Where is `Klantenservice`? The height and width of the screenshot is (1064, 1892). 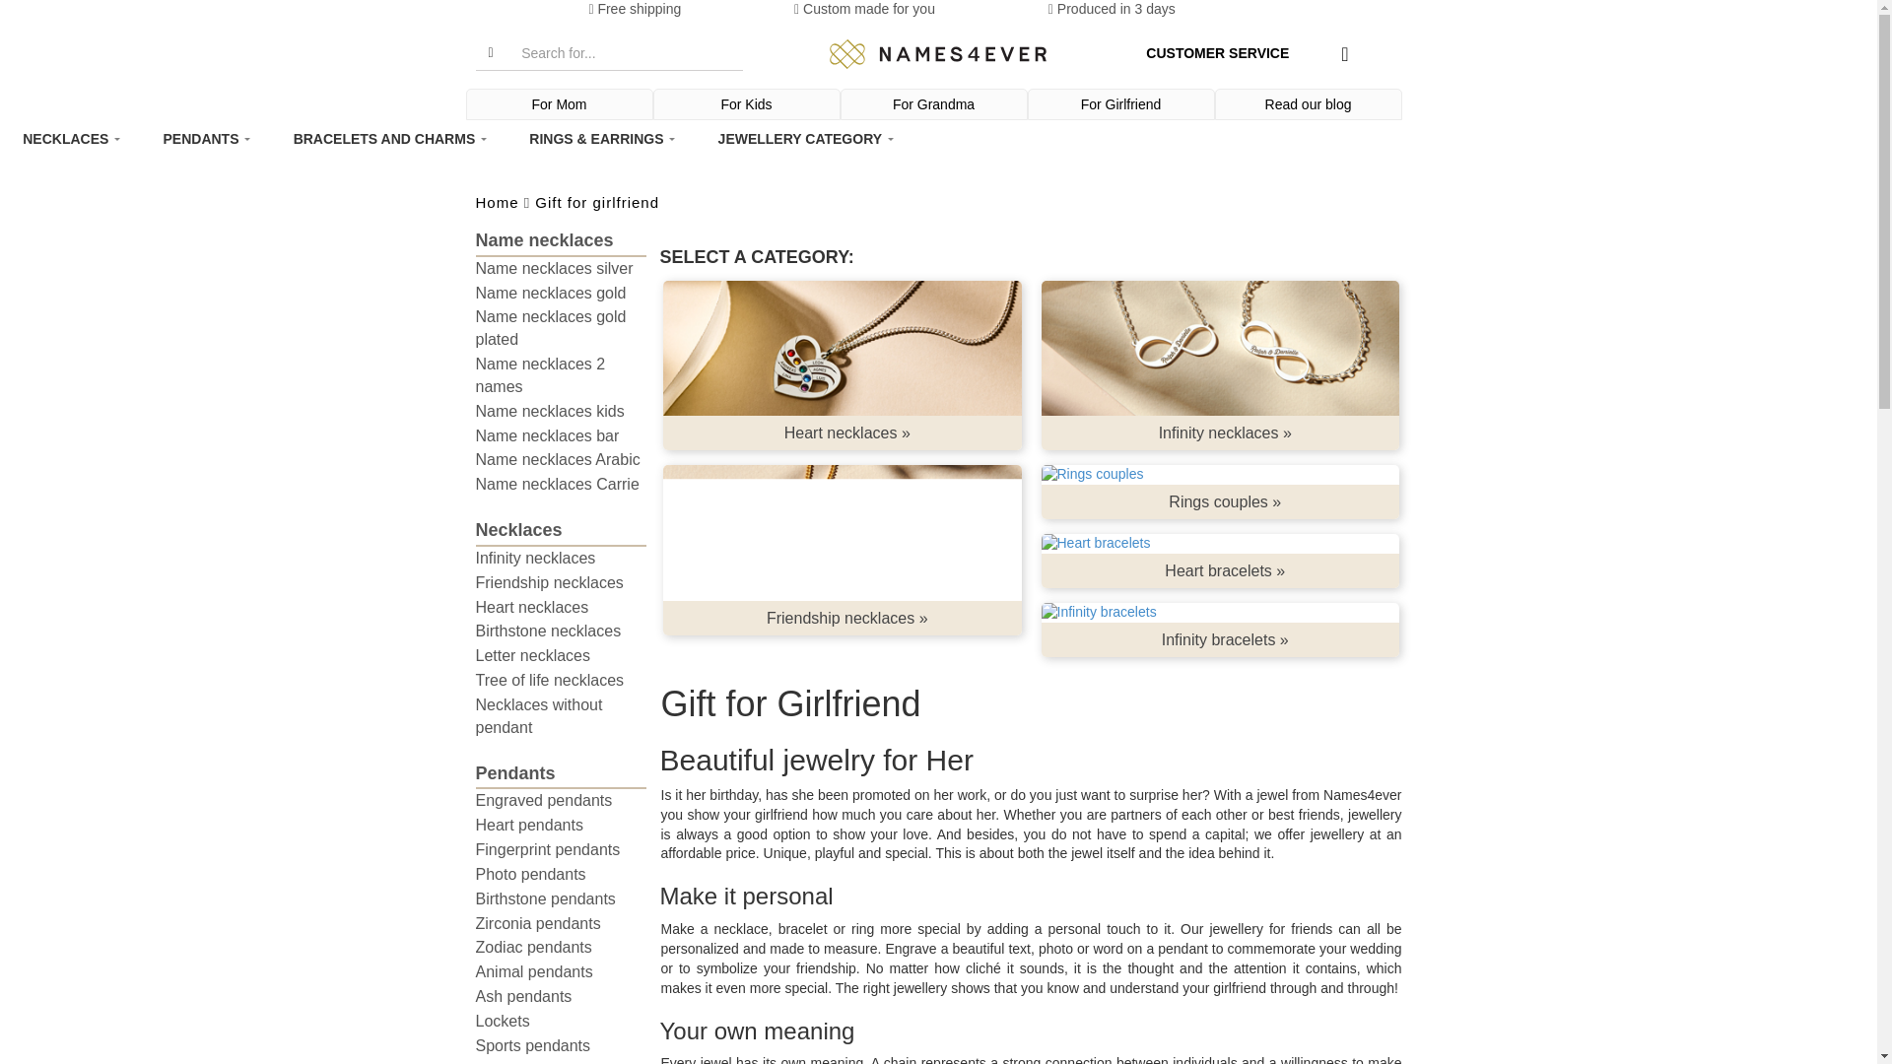
Klantenservice is located at coordinates (1217, 53).